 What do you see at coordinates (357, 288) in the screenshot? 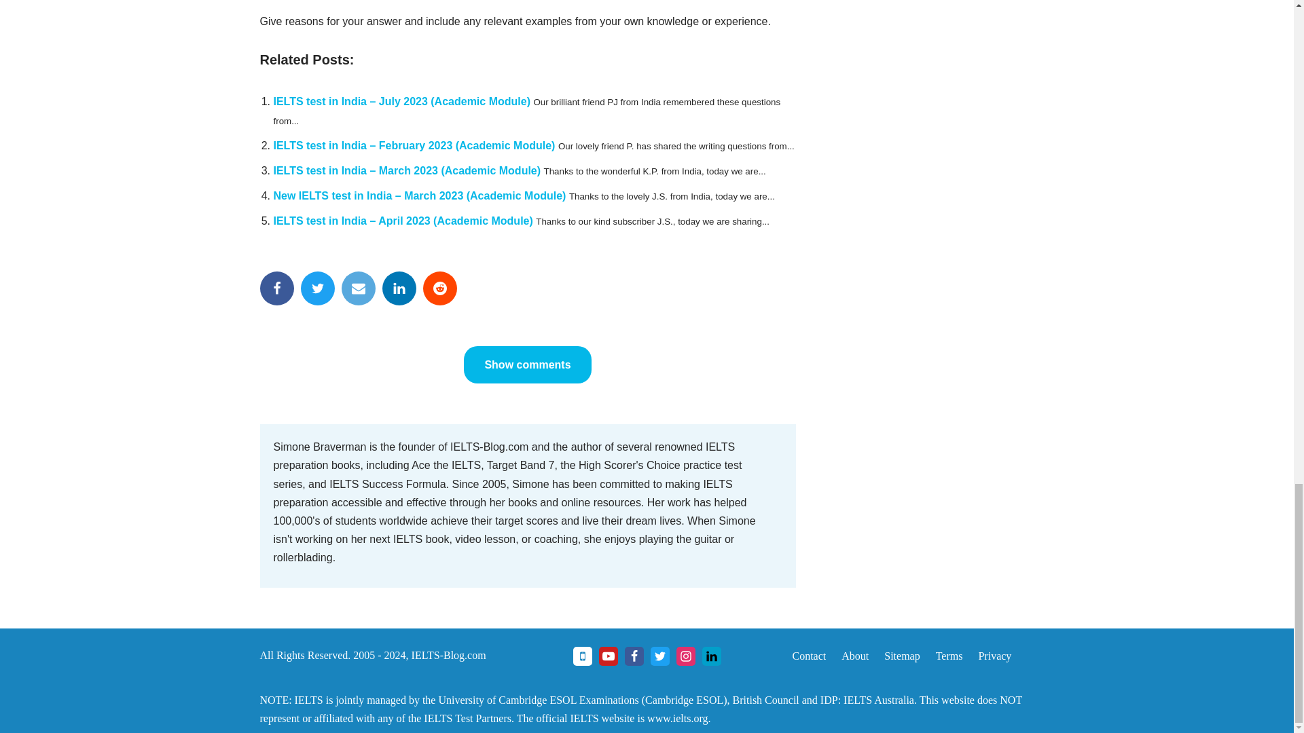
I see `Email` at bounding box center [357, 288].